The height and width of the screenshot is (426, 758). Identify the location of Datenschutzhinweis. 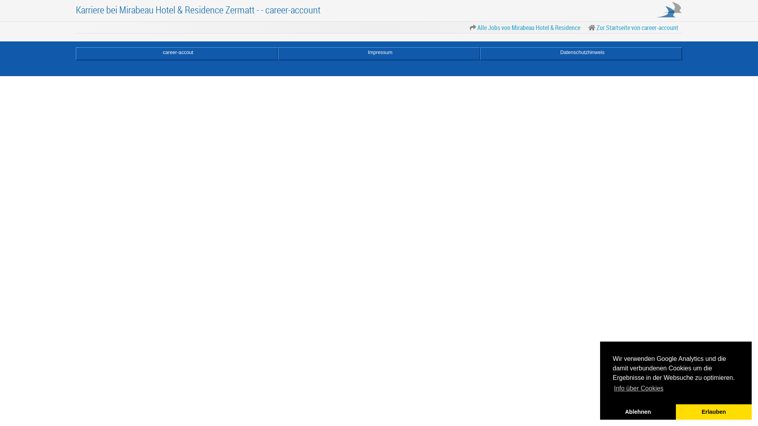
(581, 54).